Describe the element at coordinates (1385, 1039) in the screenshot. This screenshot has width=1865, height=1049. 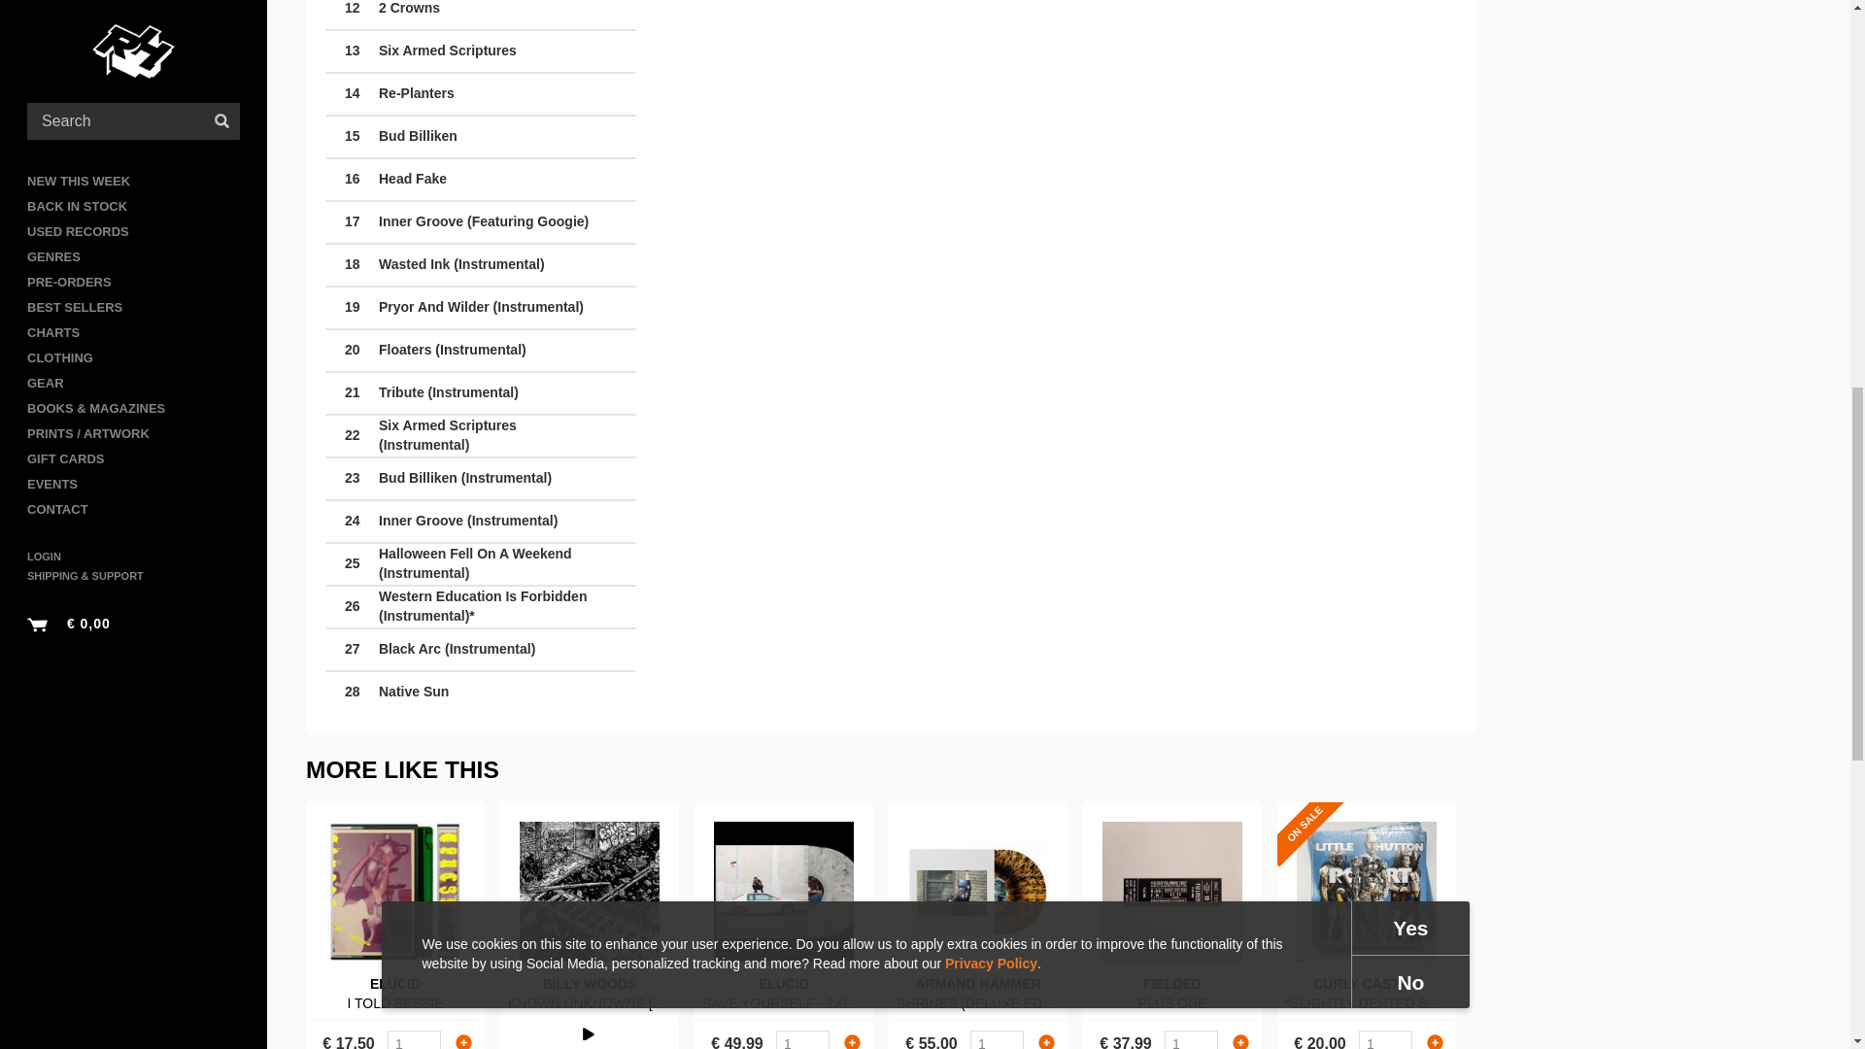
I see `1` at that location.